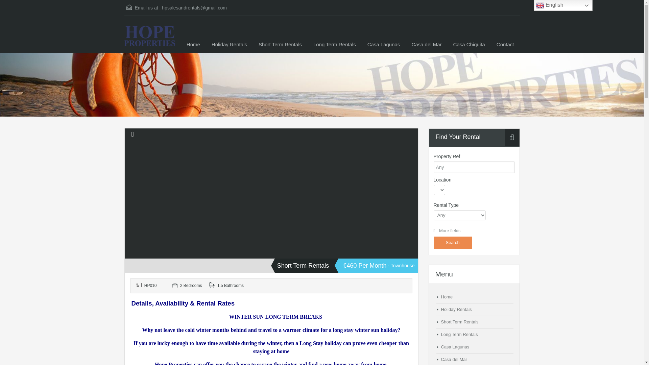  What do you see at coordinates (151, 286) in the screenshot?
I see `Property ID` at bounding box center [151, 286].